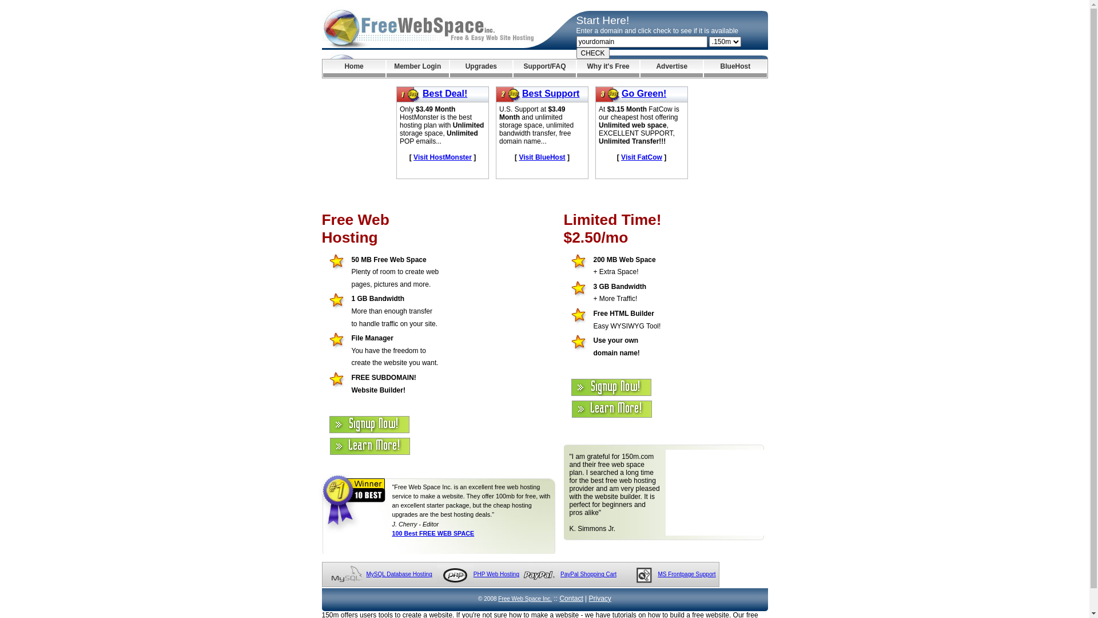 This screenshot has width=1098, height=618. I want to click on Advertise, so click(671, 69).